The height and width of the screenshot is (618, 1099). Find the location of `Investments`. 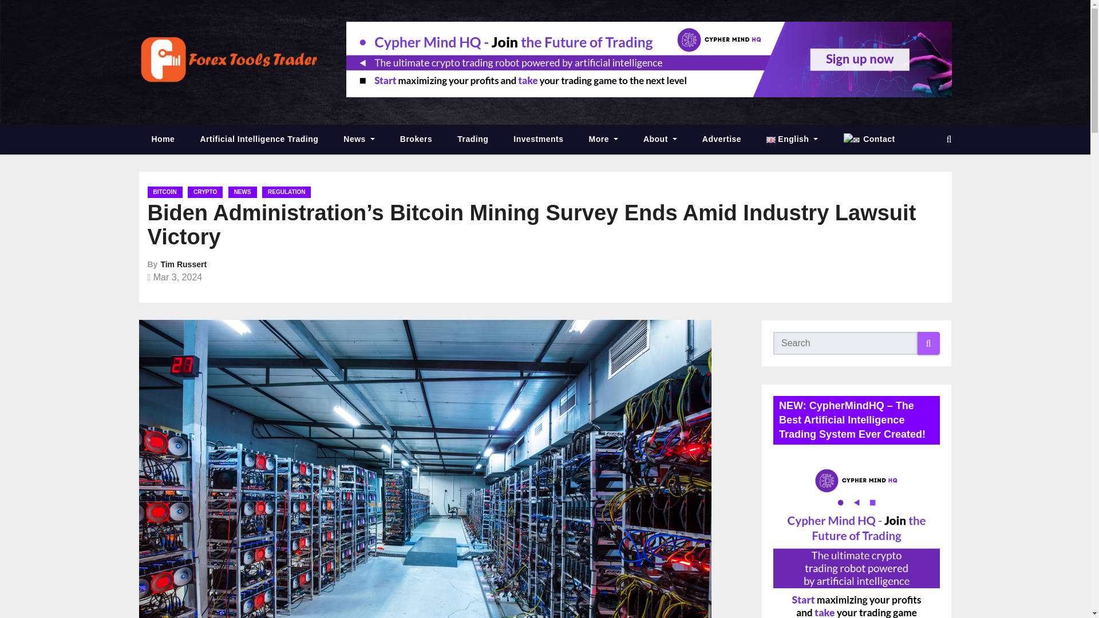

Investments is located at coordinates (538, 139).